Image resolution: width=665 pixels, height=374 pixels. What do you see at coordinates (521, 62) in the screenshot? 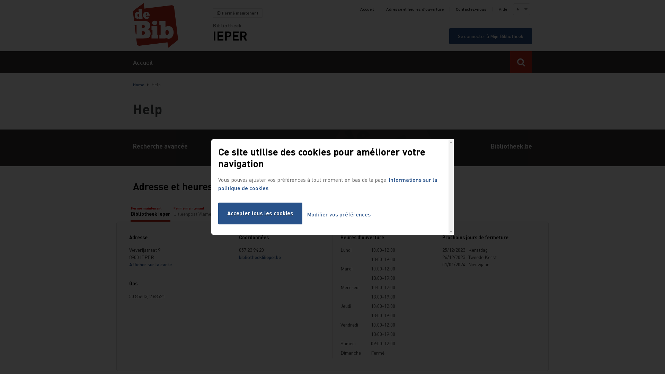
I see `Toggle search` at bounding box center [521, 62].